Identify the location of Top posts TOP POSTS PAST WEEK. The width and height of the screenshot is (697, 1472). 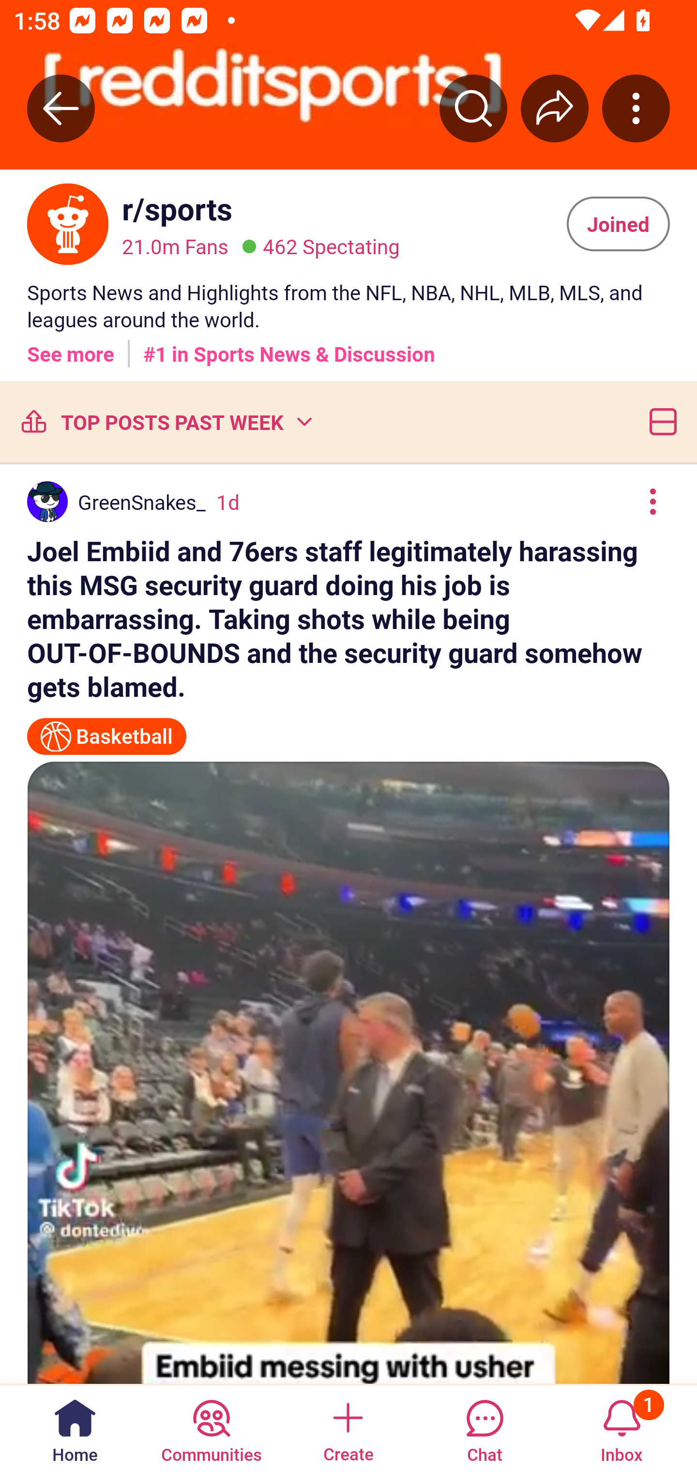
(166, 421).